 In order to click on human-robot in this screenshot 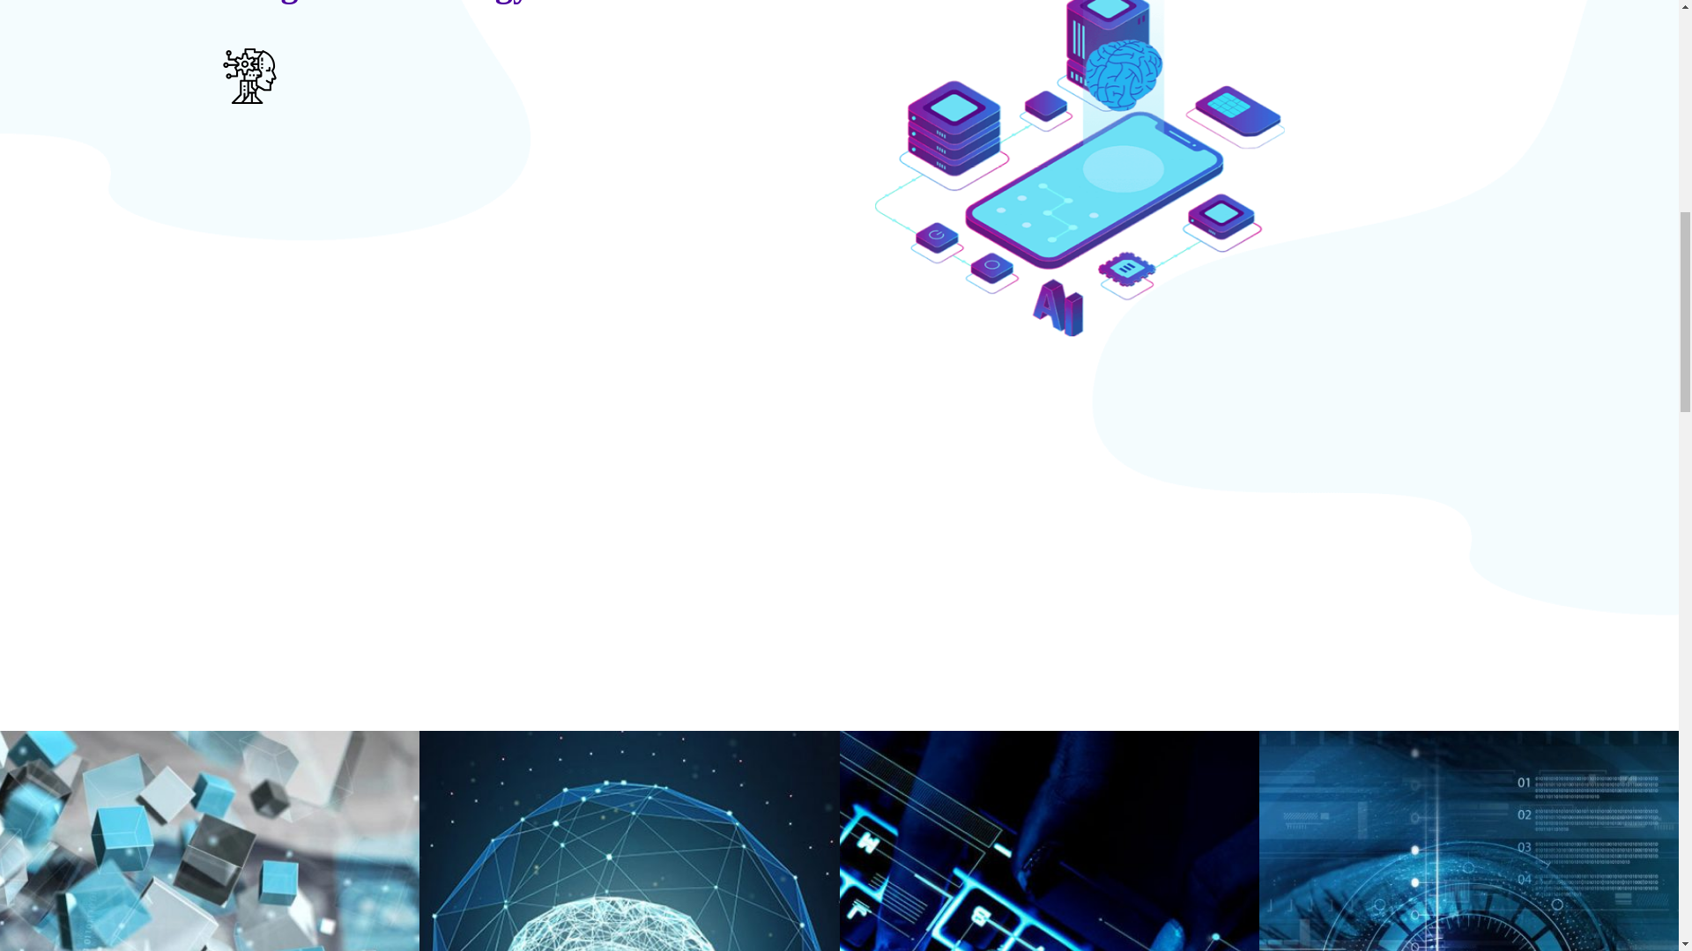, I will do `click(204, 833)`.